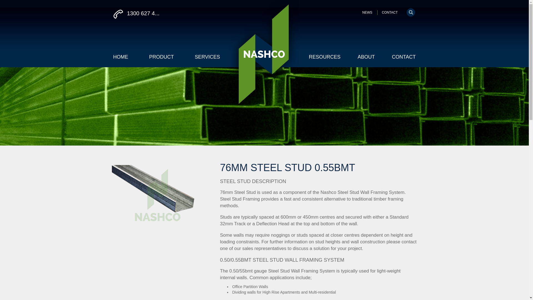 Image resolution: width=533 pixels, height=300 pixels. What do you see at coordinates (7, 4) in the screenshot?
I see `Go` at bounding box center [7, 4].